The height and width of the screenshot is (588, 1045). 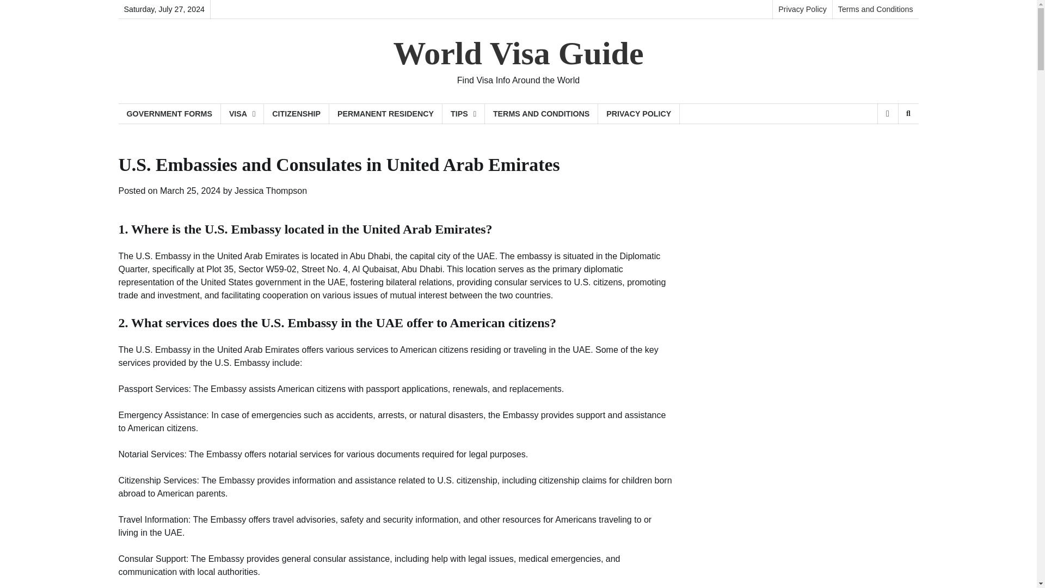 What do you see at coordinates (541, 114) in the screenshot?
I see `TERMS AND CONDITIONS` at bounding box center [541, 114].